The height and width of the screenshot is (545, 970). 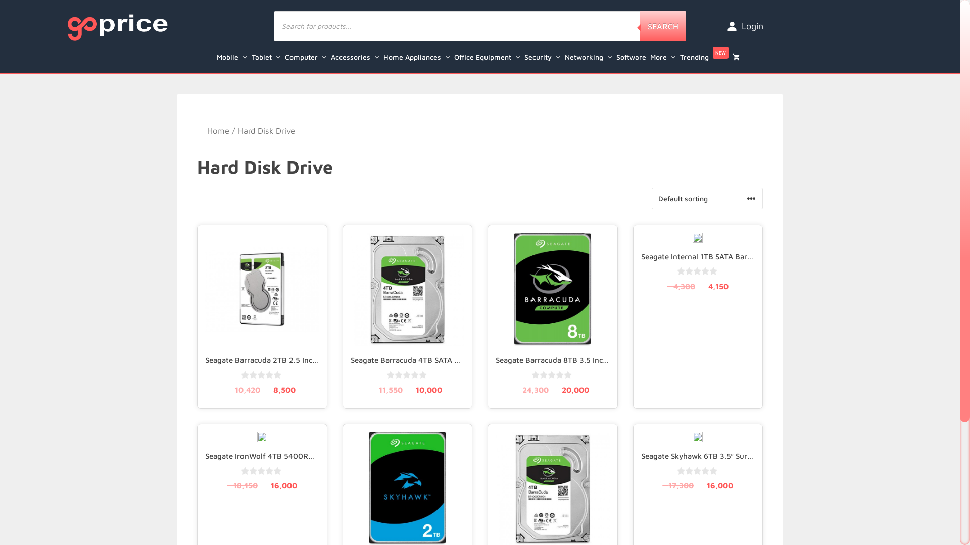 I want to click on Mobile, so click(x=233, y=57).